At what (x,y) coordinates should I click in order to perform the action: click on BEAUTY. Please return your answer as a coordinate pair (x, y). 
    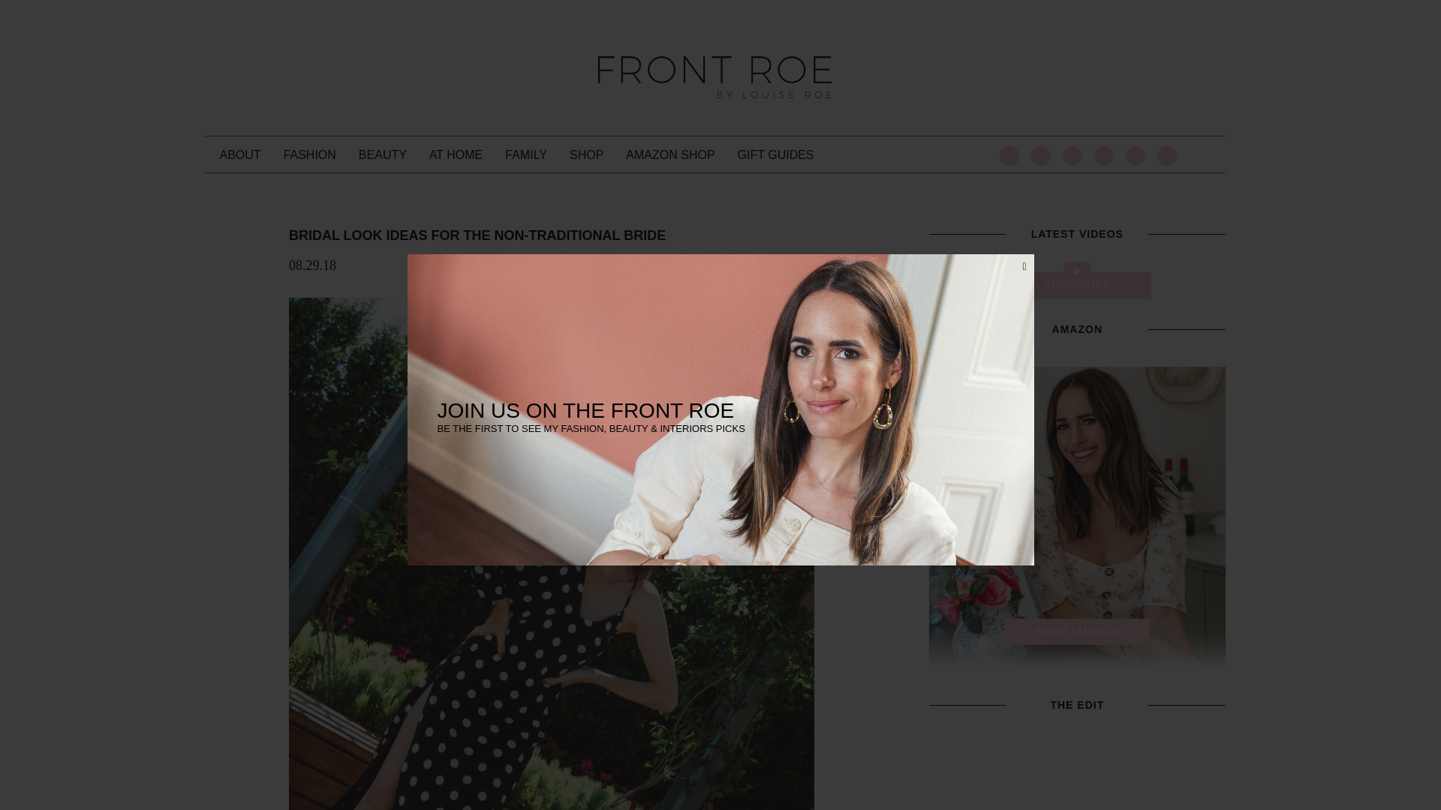
    Looking at the image, I should click on (383, 154).